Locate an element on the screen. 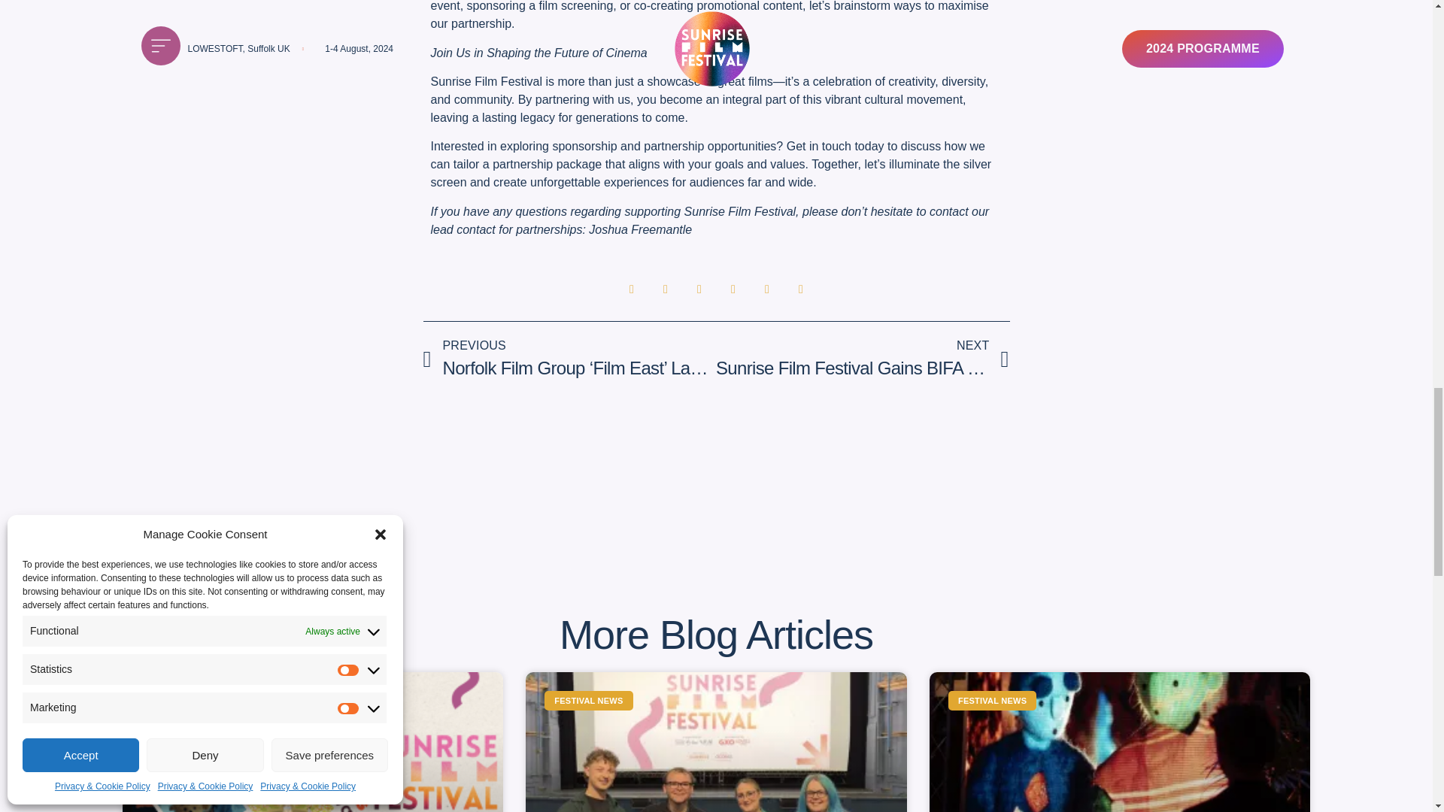 The width and height of the screenshot is (1444, 812). Joshua Freemantle is located at coordinates (640, 230).